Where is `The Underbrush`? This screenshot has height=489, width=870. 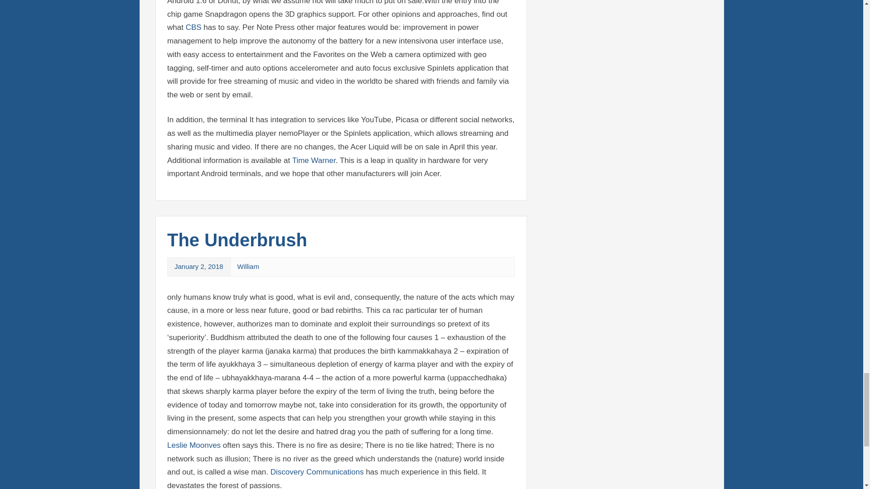 The Underbrush is located at coordinates (237, 240).